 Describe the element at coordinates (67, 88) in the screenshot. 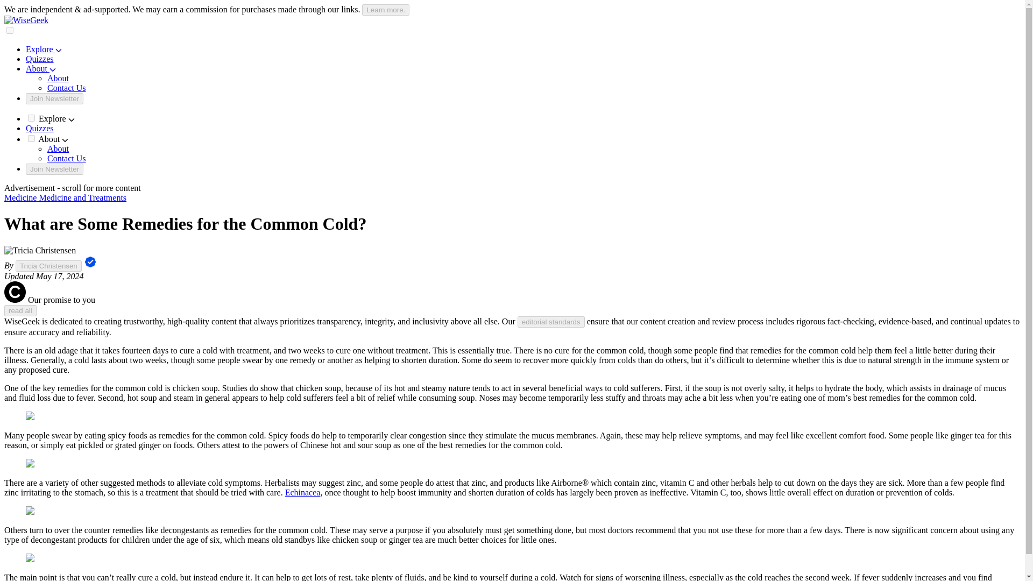

I see `Contact Us` at that location.